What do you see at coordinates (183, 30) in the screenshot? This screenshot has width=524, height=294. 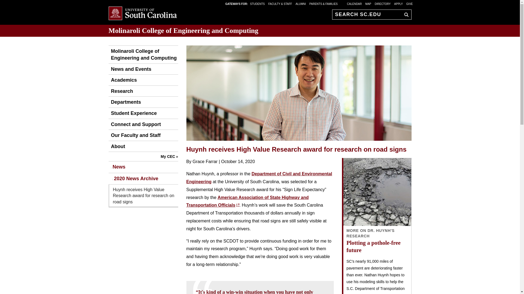 I see `Molinaroli College of Engineering and Computing` at bounding box center [183, 30].